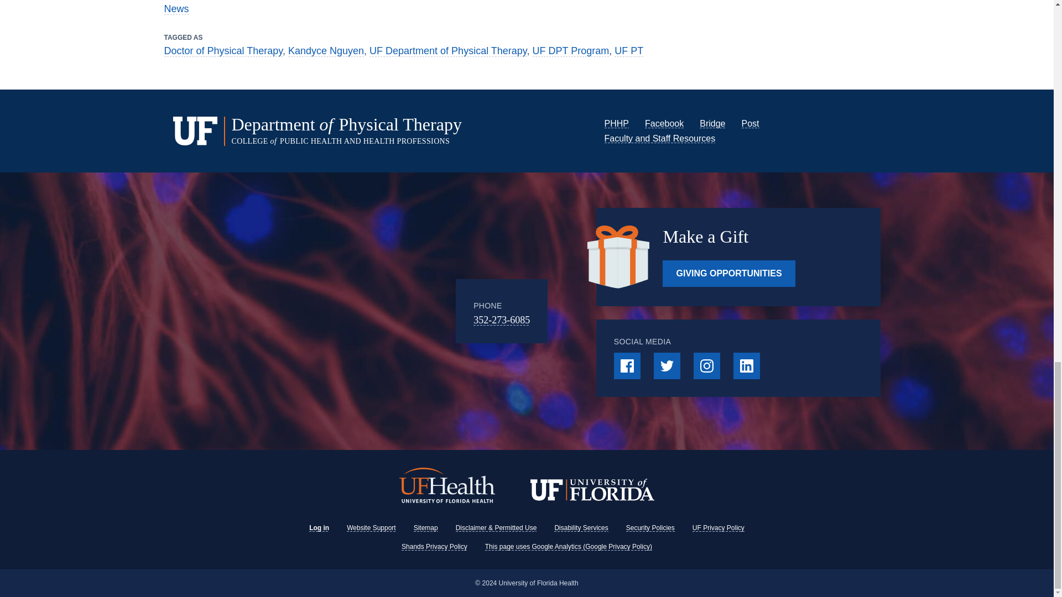  Describe the element at coordinates (659, 138) in the screenshot. I see `Faculty and Staff Resources` at that location.